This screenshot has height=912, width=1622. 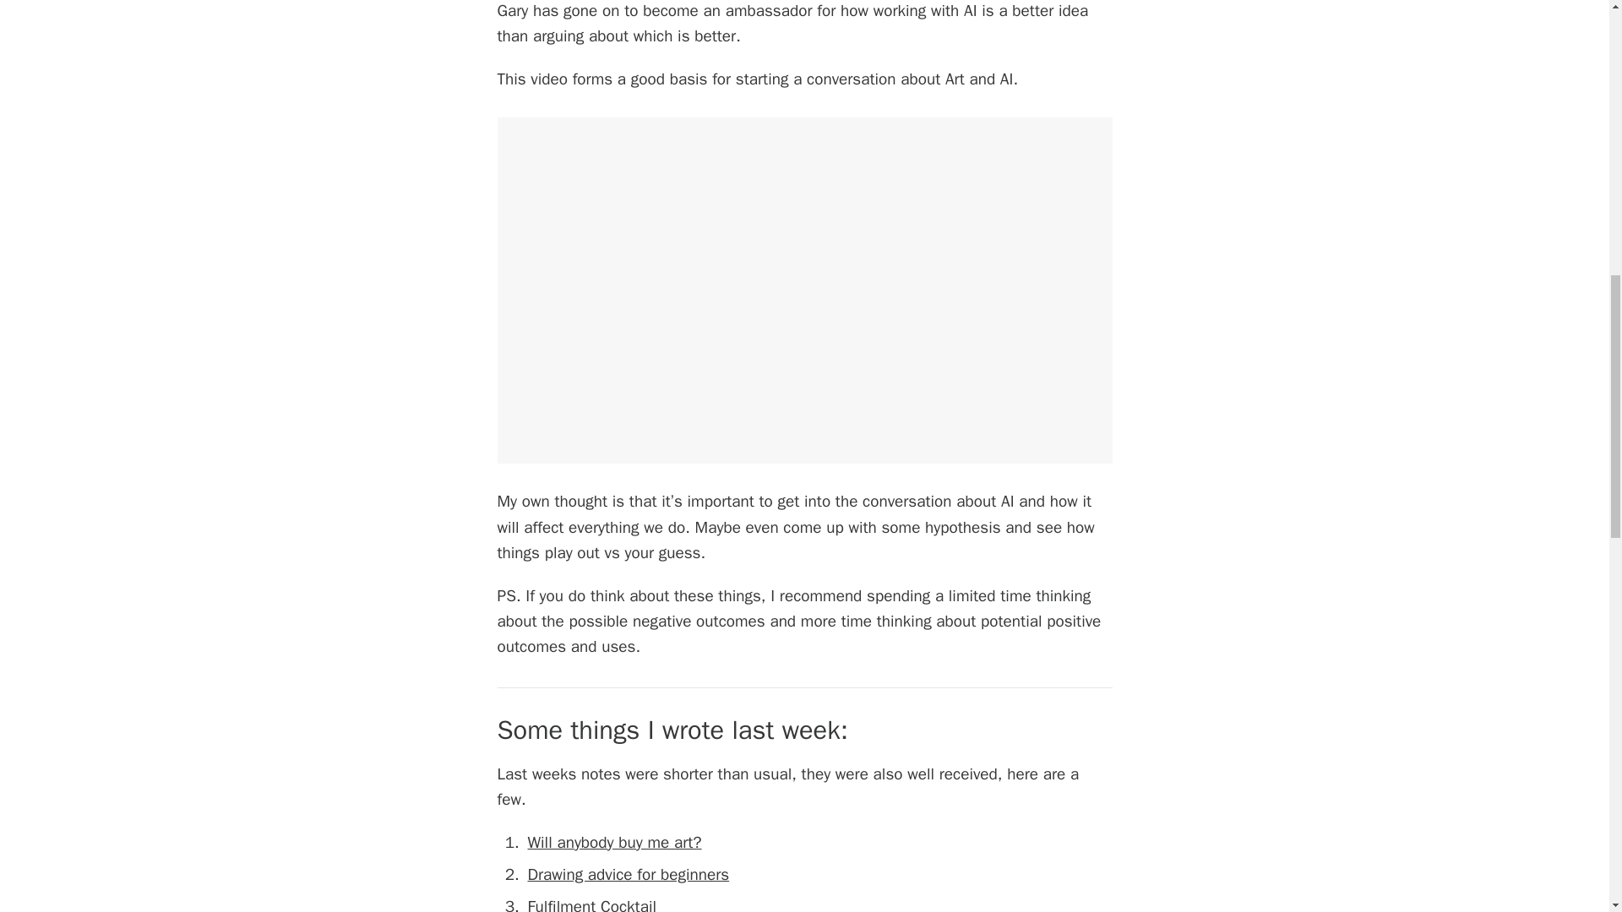 What do you see at coordinates (591, 904) in the screenshot?
I see `Fulfilment Cocktail` at bounding box center [591, 904].